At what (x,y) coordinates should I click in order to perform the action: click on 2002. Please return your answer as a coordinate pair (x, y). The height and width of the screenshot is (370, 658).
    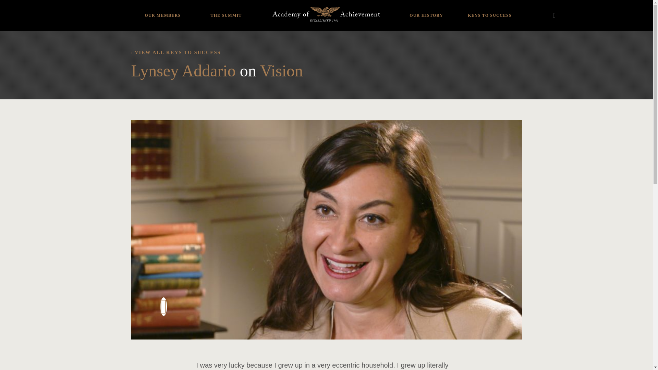
    Looking at the image, I should click on (210, 11).